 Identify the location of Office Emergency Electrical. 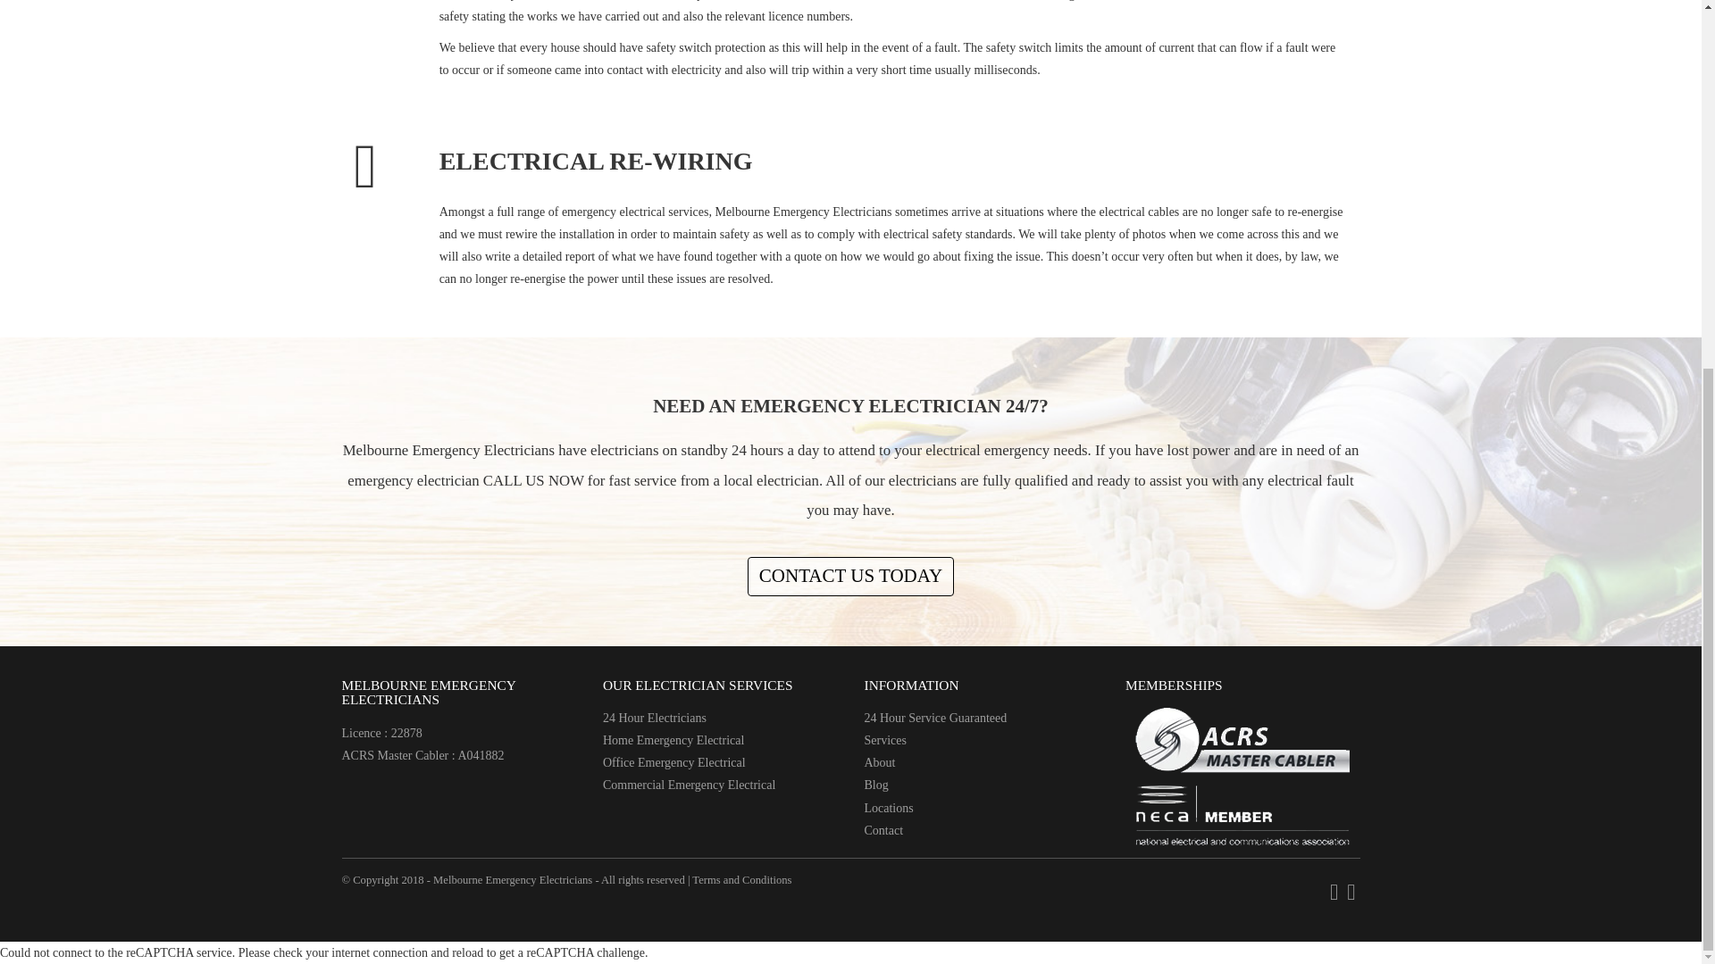
(674, 762).